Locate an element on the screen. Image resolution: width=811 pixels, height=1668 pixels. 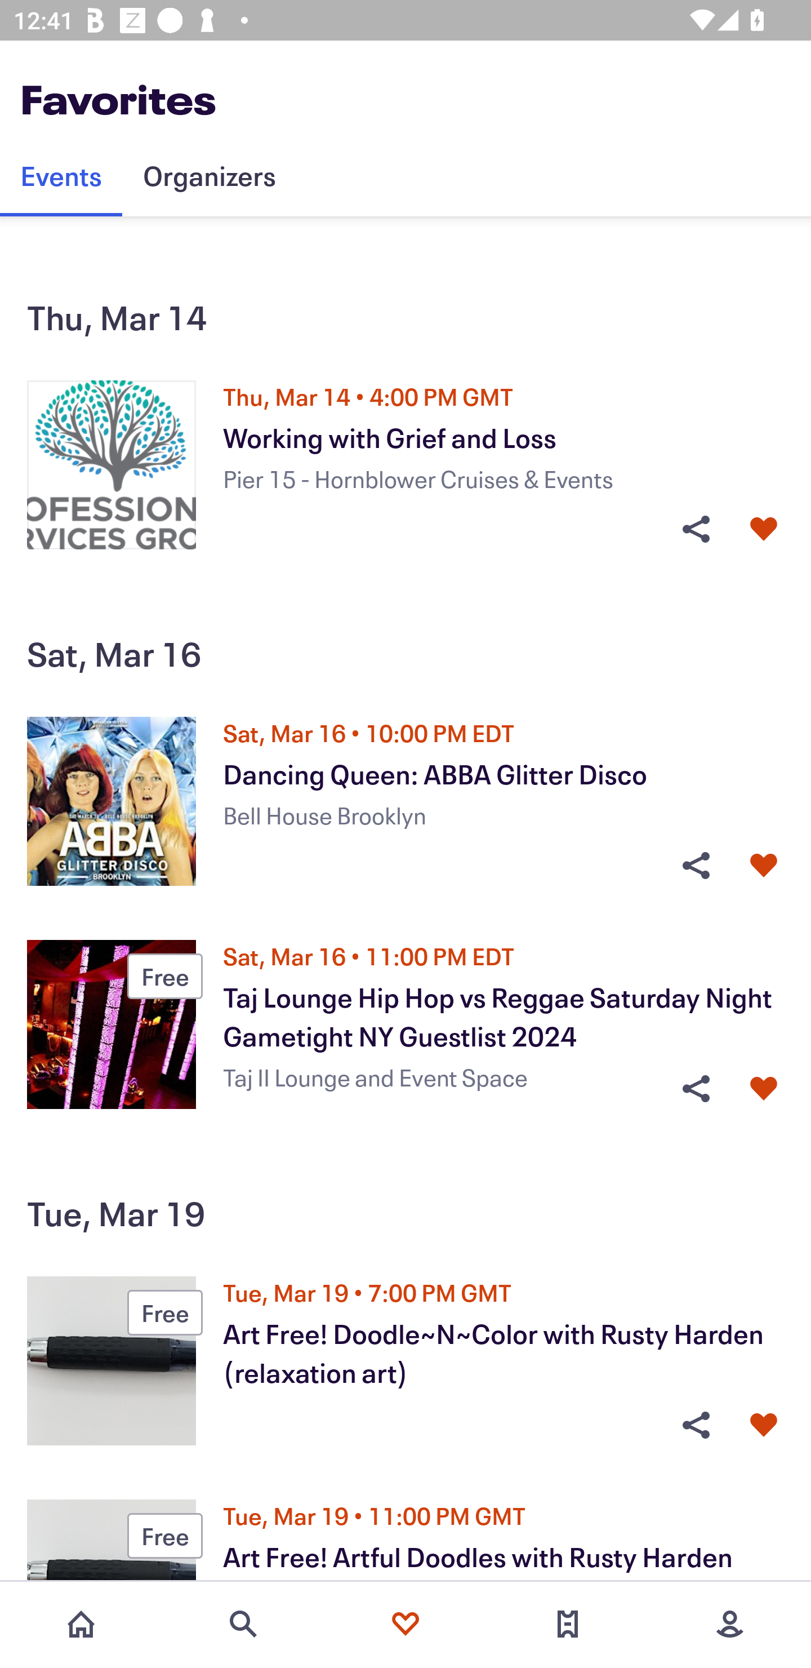
Tickets is located at coordinates (568, 1624).